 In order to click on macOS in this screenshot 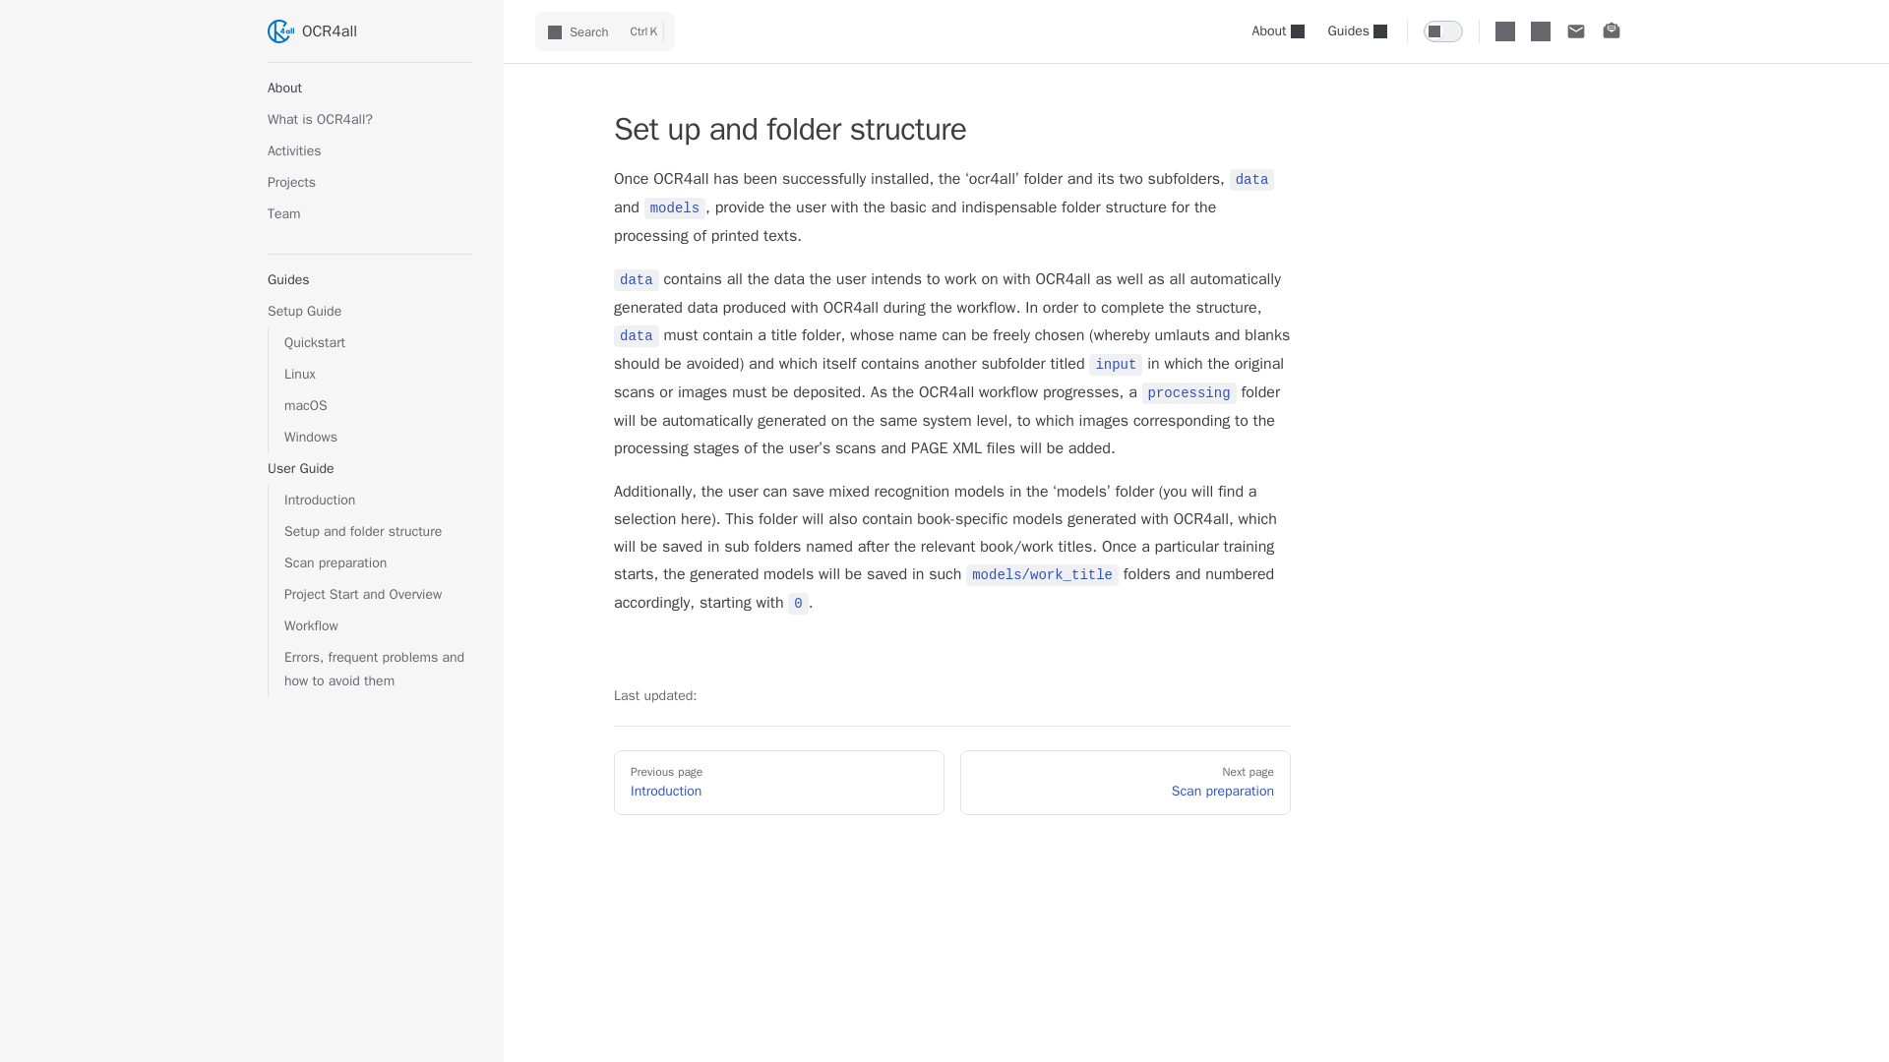, I will do `click(378, 405)`.